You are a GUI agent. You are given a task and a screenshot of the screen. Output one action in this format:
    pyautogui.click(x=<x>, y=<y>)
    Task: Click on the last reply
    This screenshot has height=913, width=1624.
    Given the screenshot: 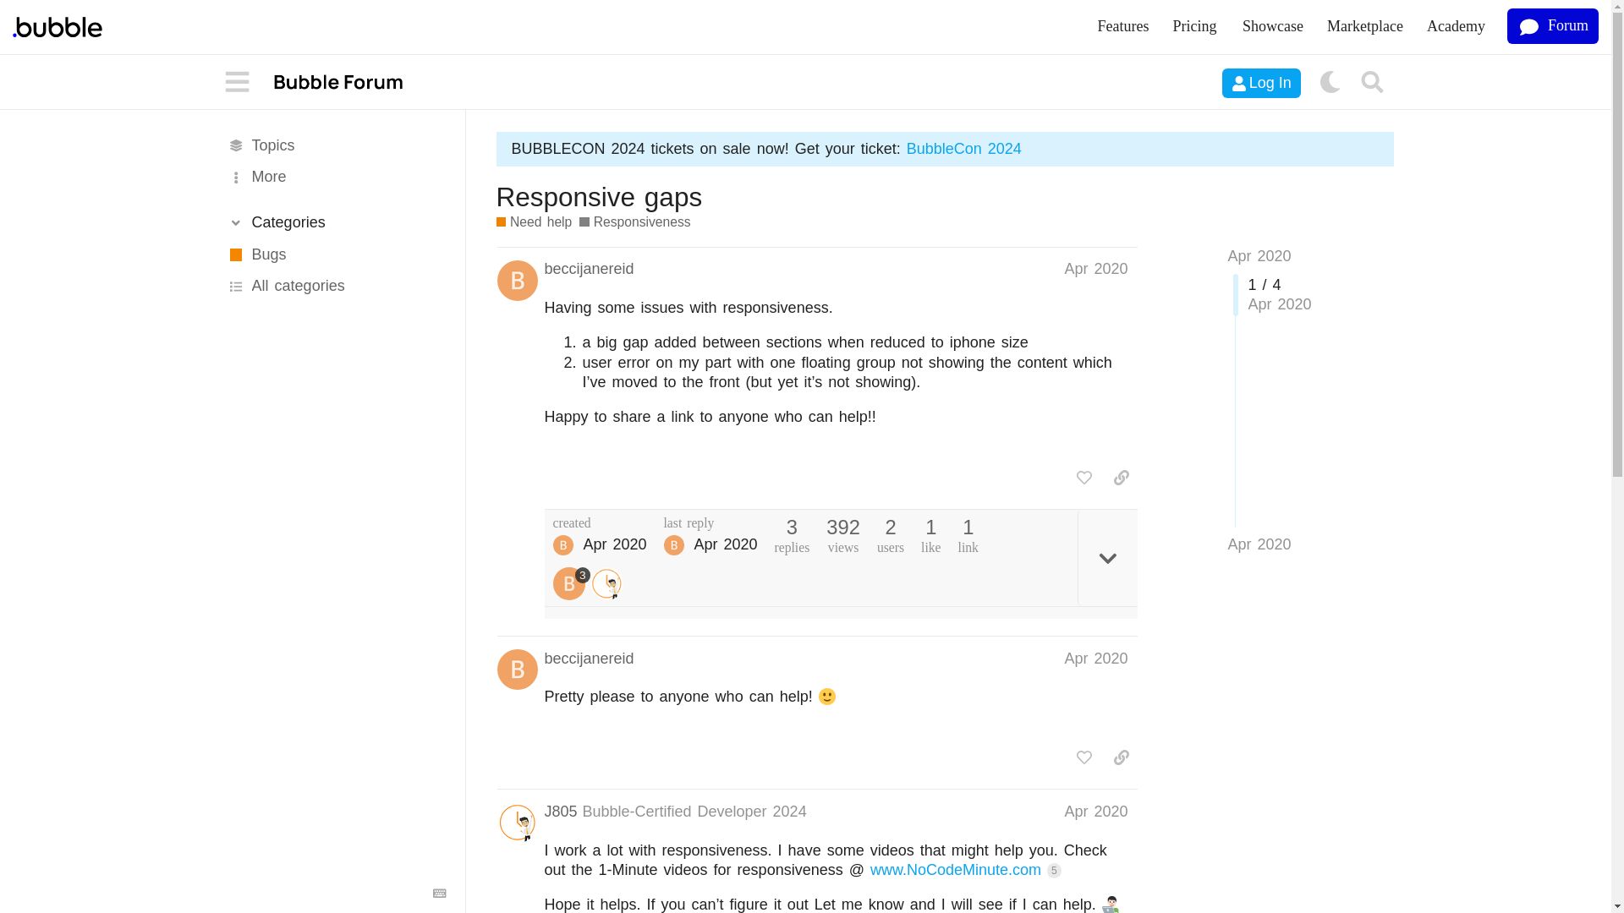 What is the action you would take?
    pyautogui.click(x=710, y=523)
    